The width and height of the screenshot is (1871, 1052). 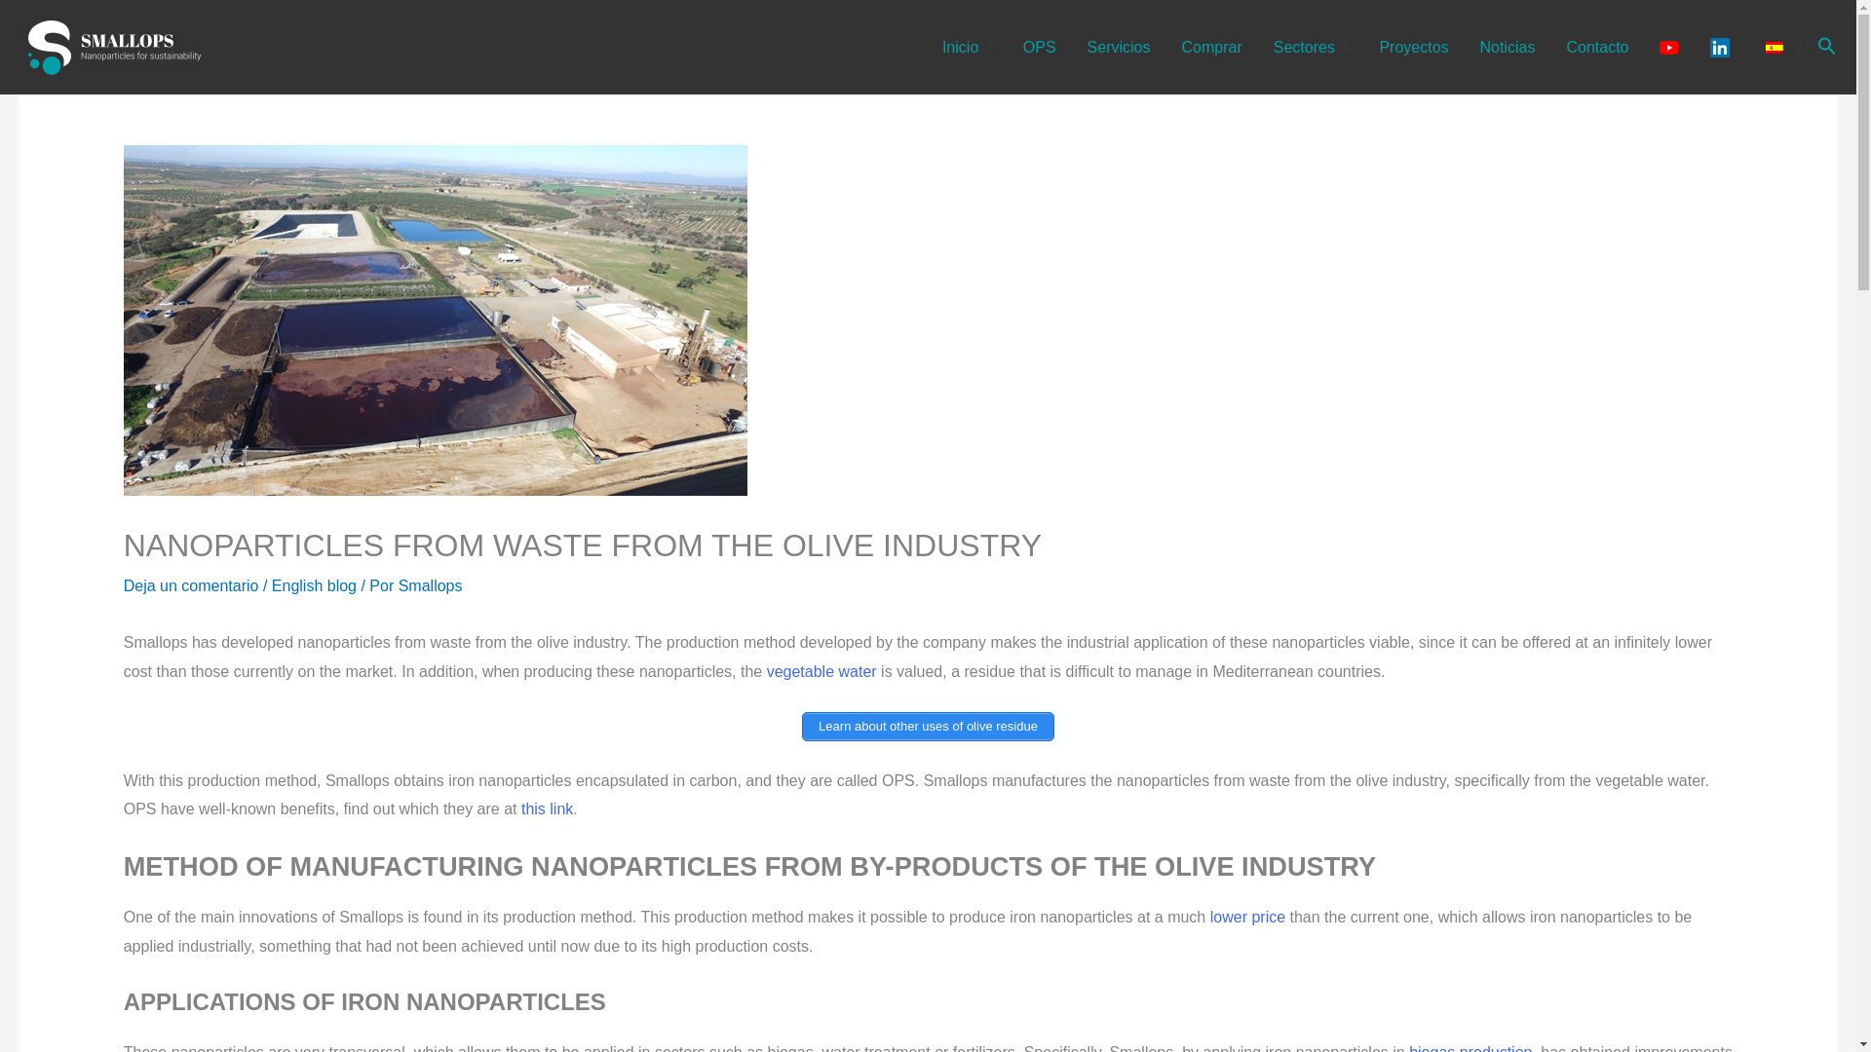 I want to click on Sectores, so click(x=1310, y=47).